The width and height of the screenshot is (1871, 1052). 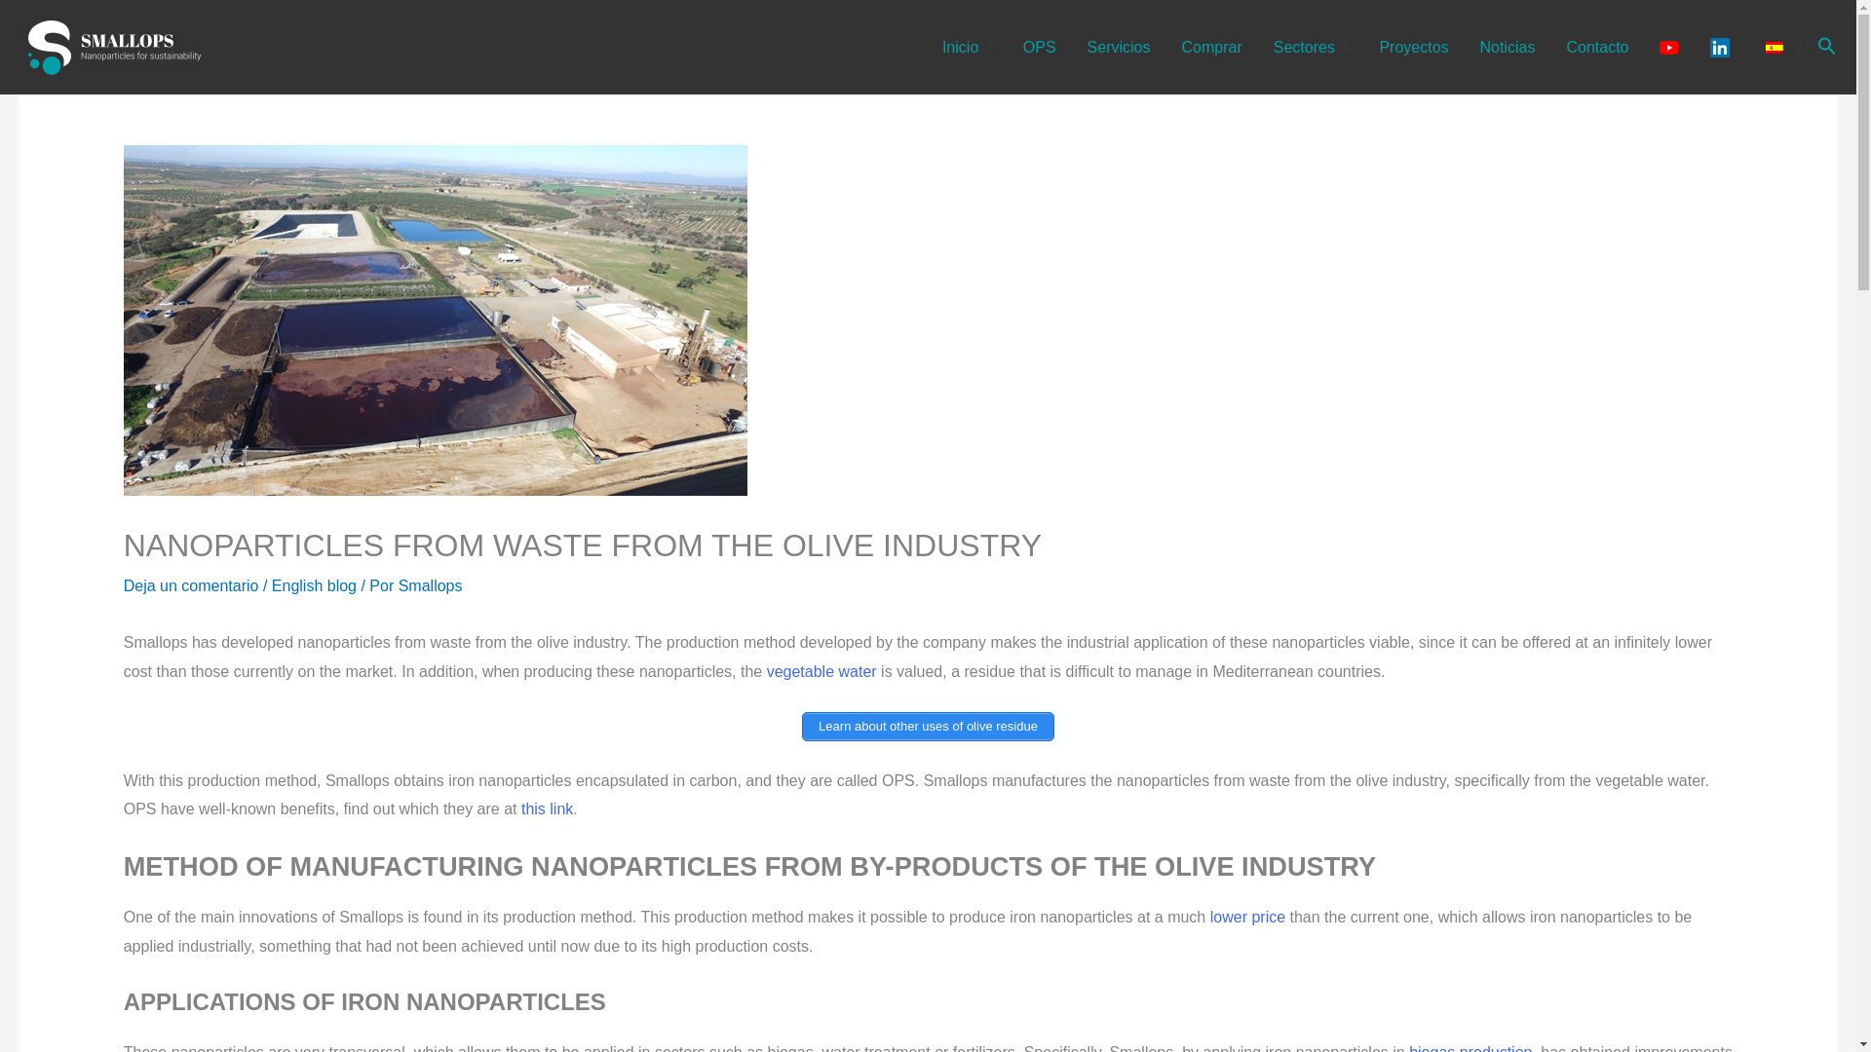 I want to click on Sectores, so click(x=1310, y=47).